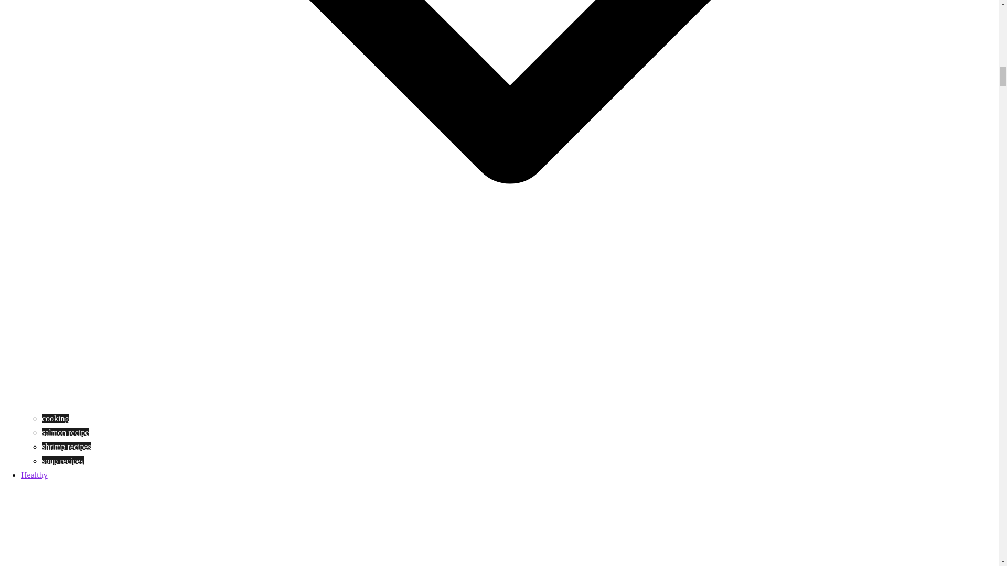  Describe the element at coordinates (34, 475) in the screenshot. I see `Healthy` at that location.